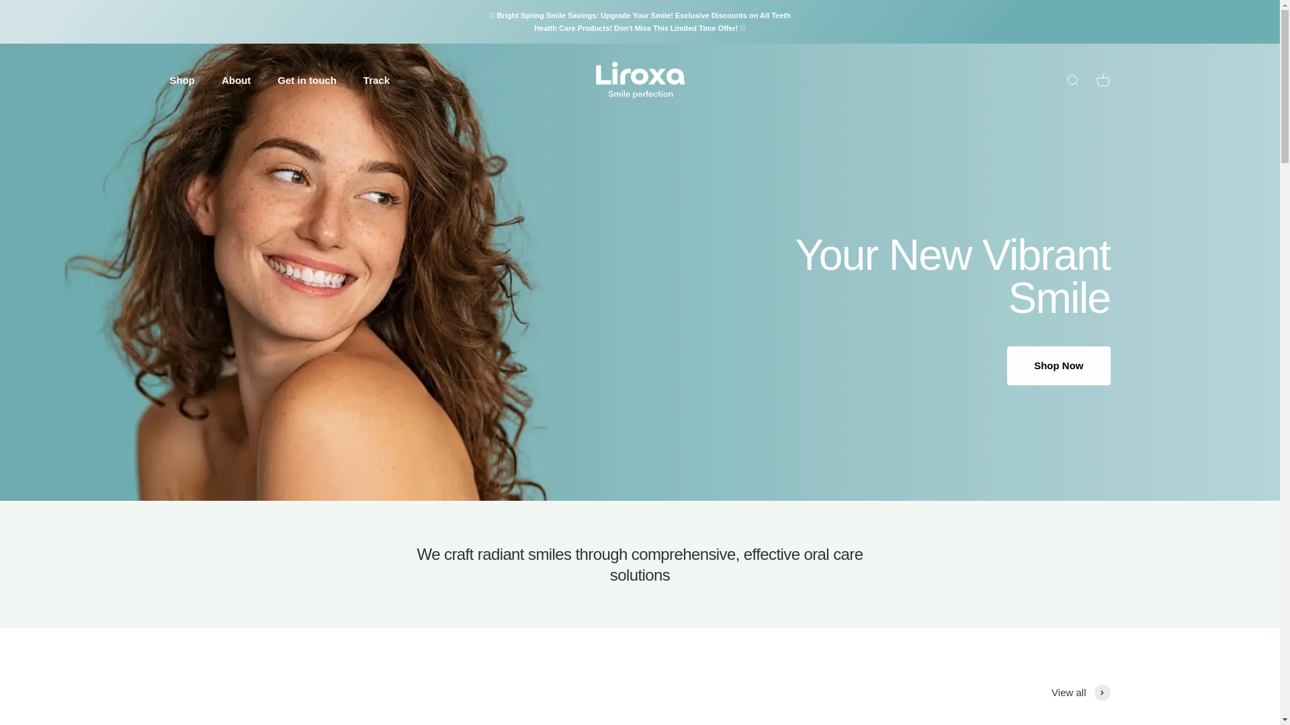 The height and width of the screenshot is (725, 1290). I want to click on Open search, so click(1071, 81).